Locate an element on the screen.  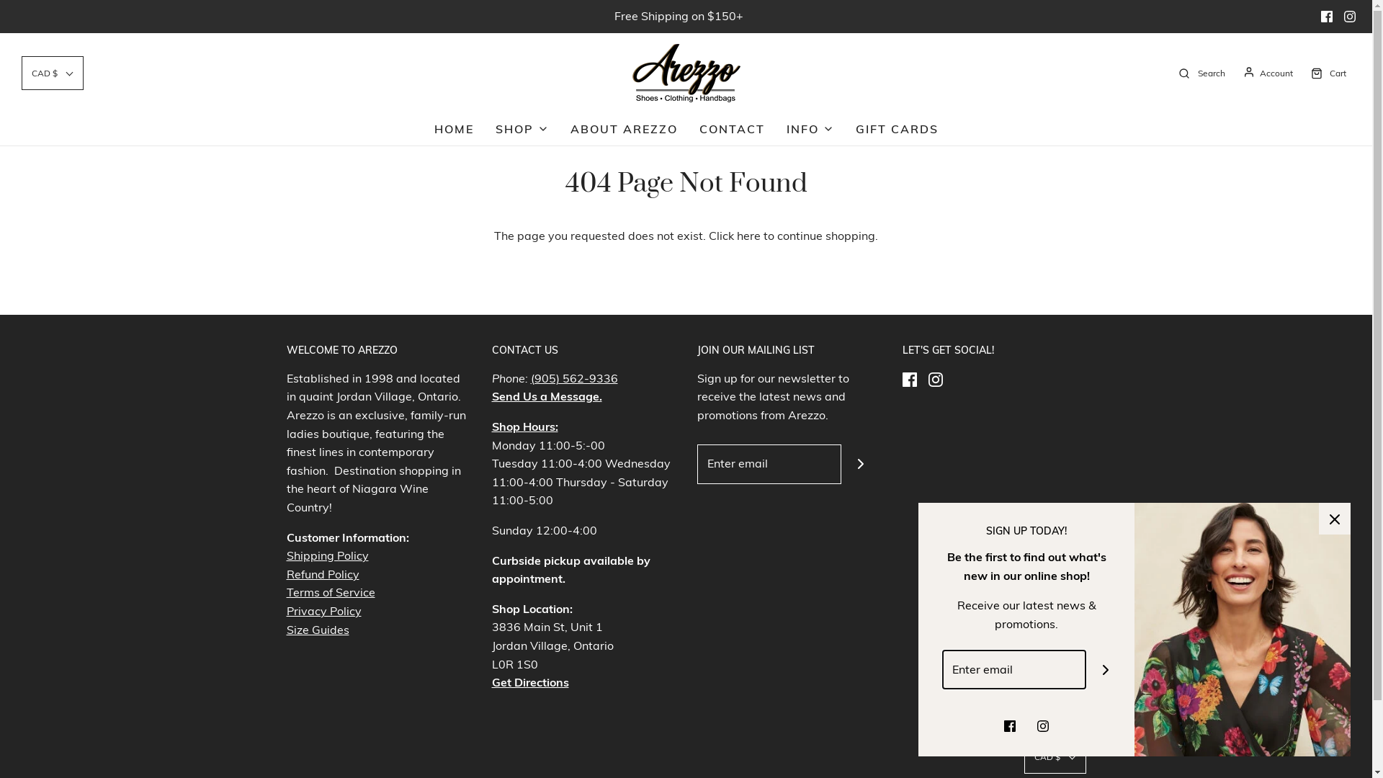
Instagram icon is located at coordinates (935, 379).